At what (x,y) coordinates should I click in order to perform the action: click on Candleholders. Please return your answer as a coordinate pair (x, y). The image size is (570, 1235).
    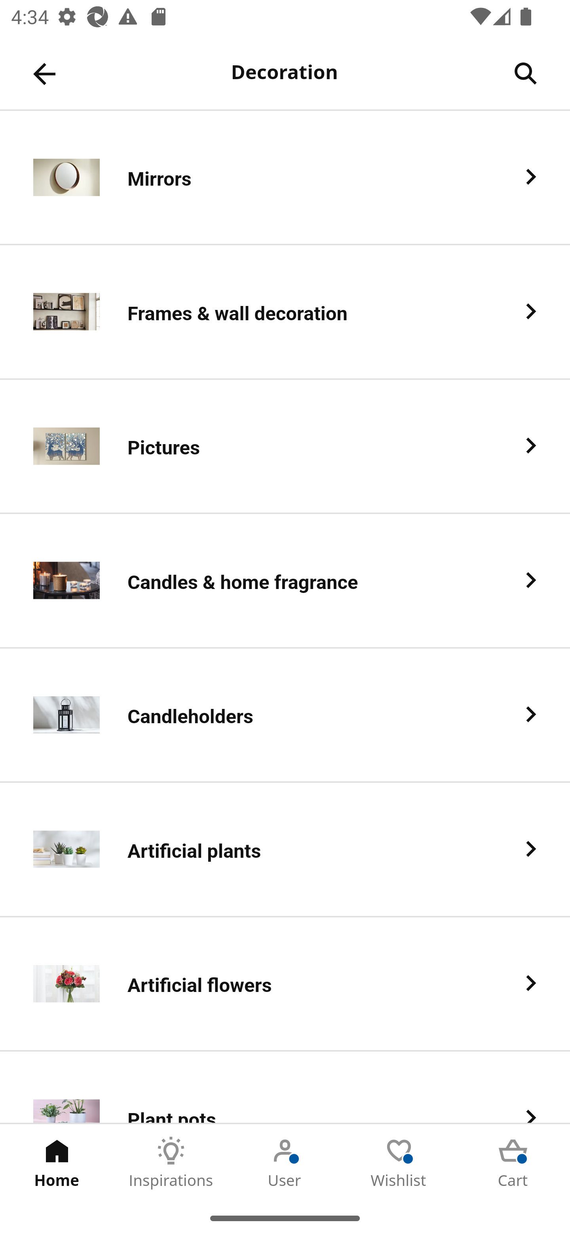
    Looking at the image, I should click on (285, 716).